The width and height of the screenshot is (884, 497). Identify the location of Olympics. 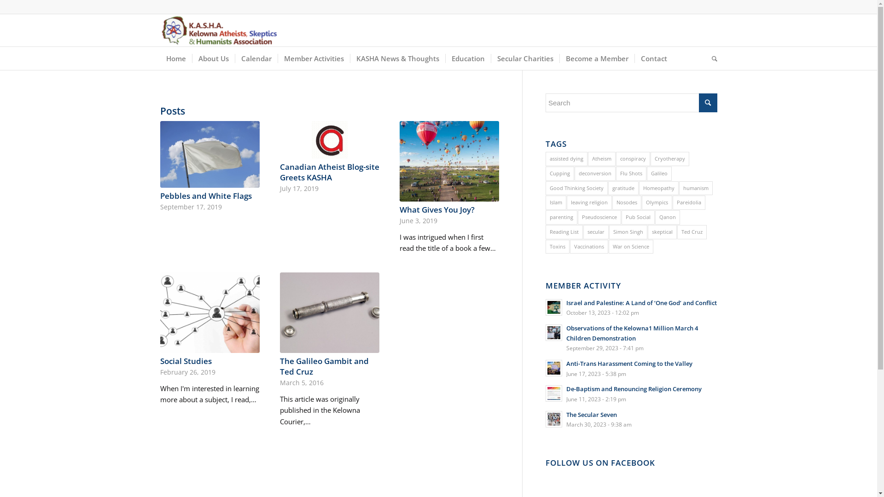
(657, 202).